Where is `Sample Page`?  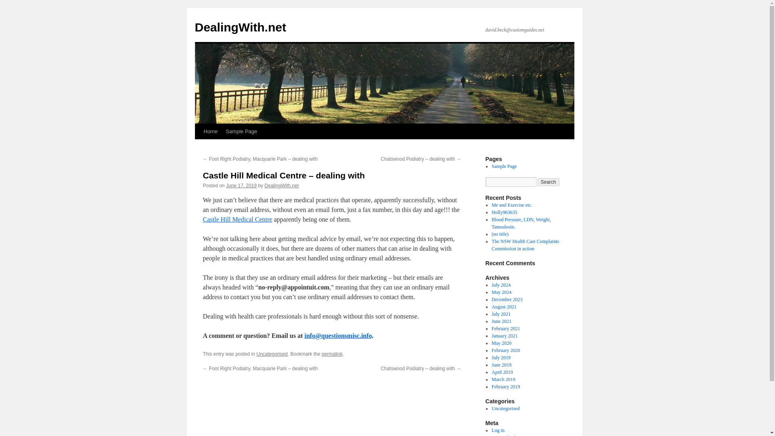
Sample Page is located at coordinates (241, 131).